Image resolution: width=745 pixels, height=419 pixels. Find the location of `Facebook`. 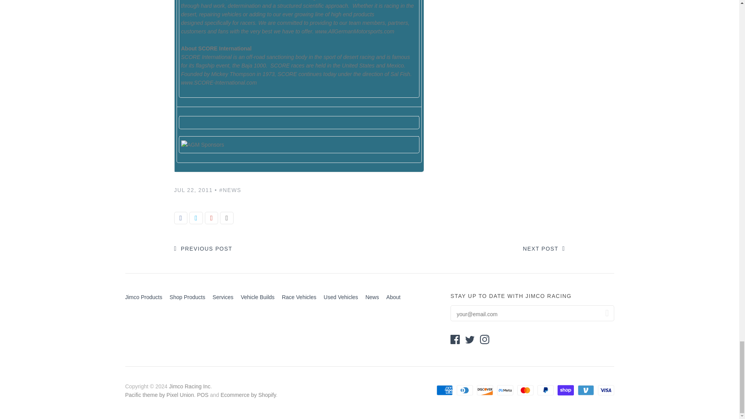

Facebook is located at coordinates (455, 339).